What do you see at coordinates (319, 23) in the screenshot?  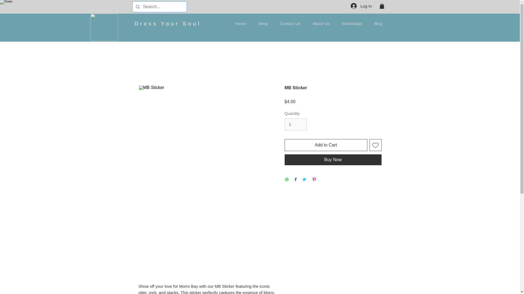 I see `About Us` at bounding box center [319, 23].